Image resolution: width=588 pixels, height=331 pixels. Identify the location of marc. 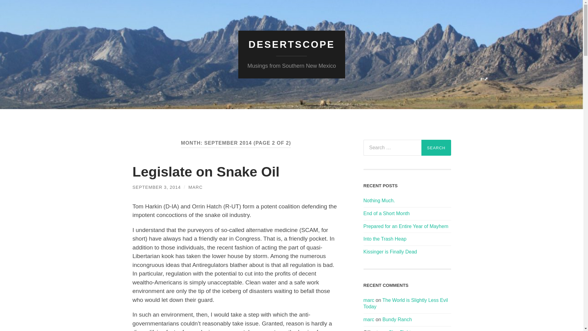
(369, 319).